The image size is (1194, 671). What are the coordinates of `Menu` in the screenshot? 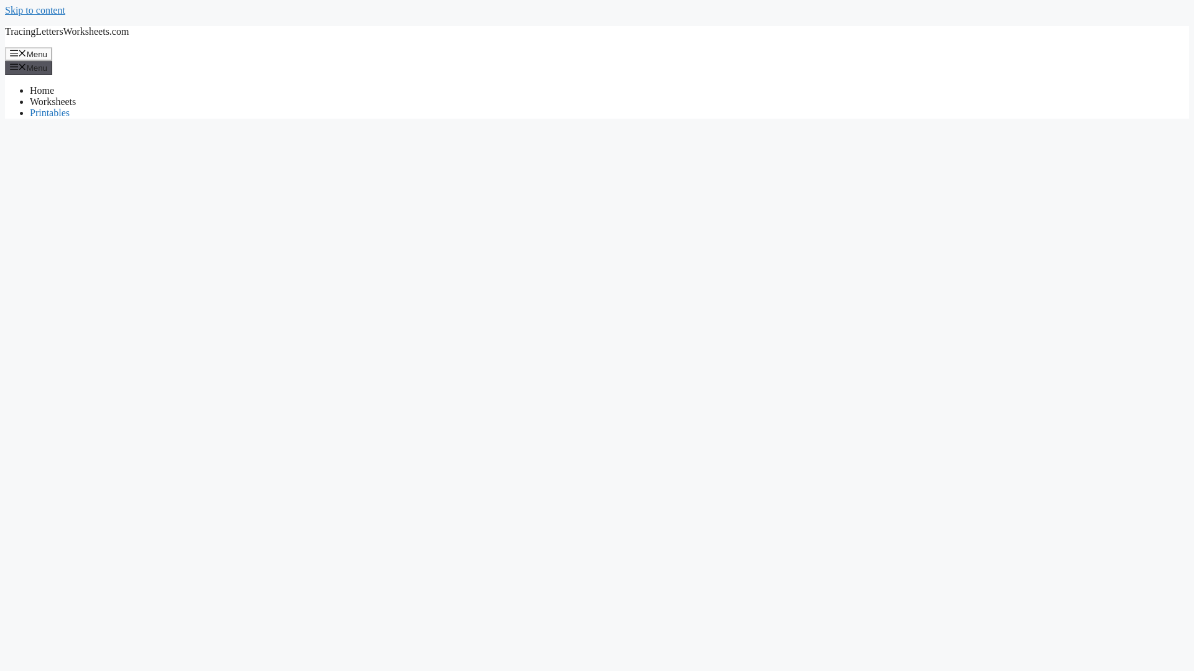 It's located at (29, 53).